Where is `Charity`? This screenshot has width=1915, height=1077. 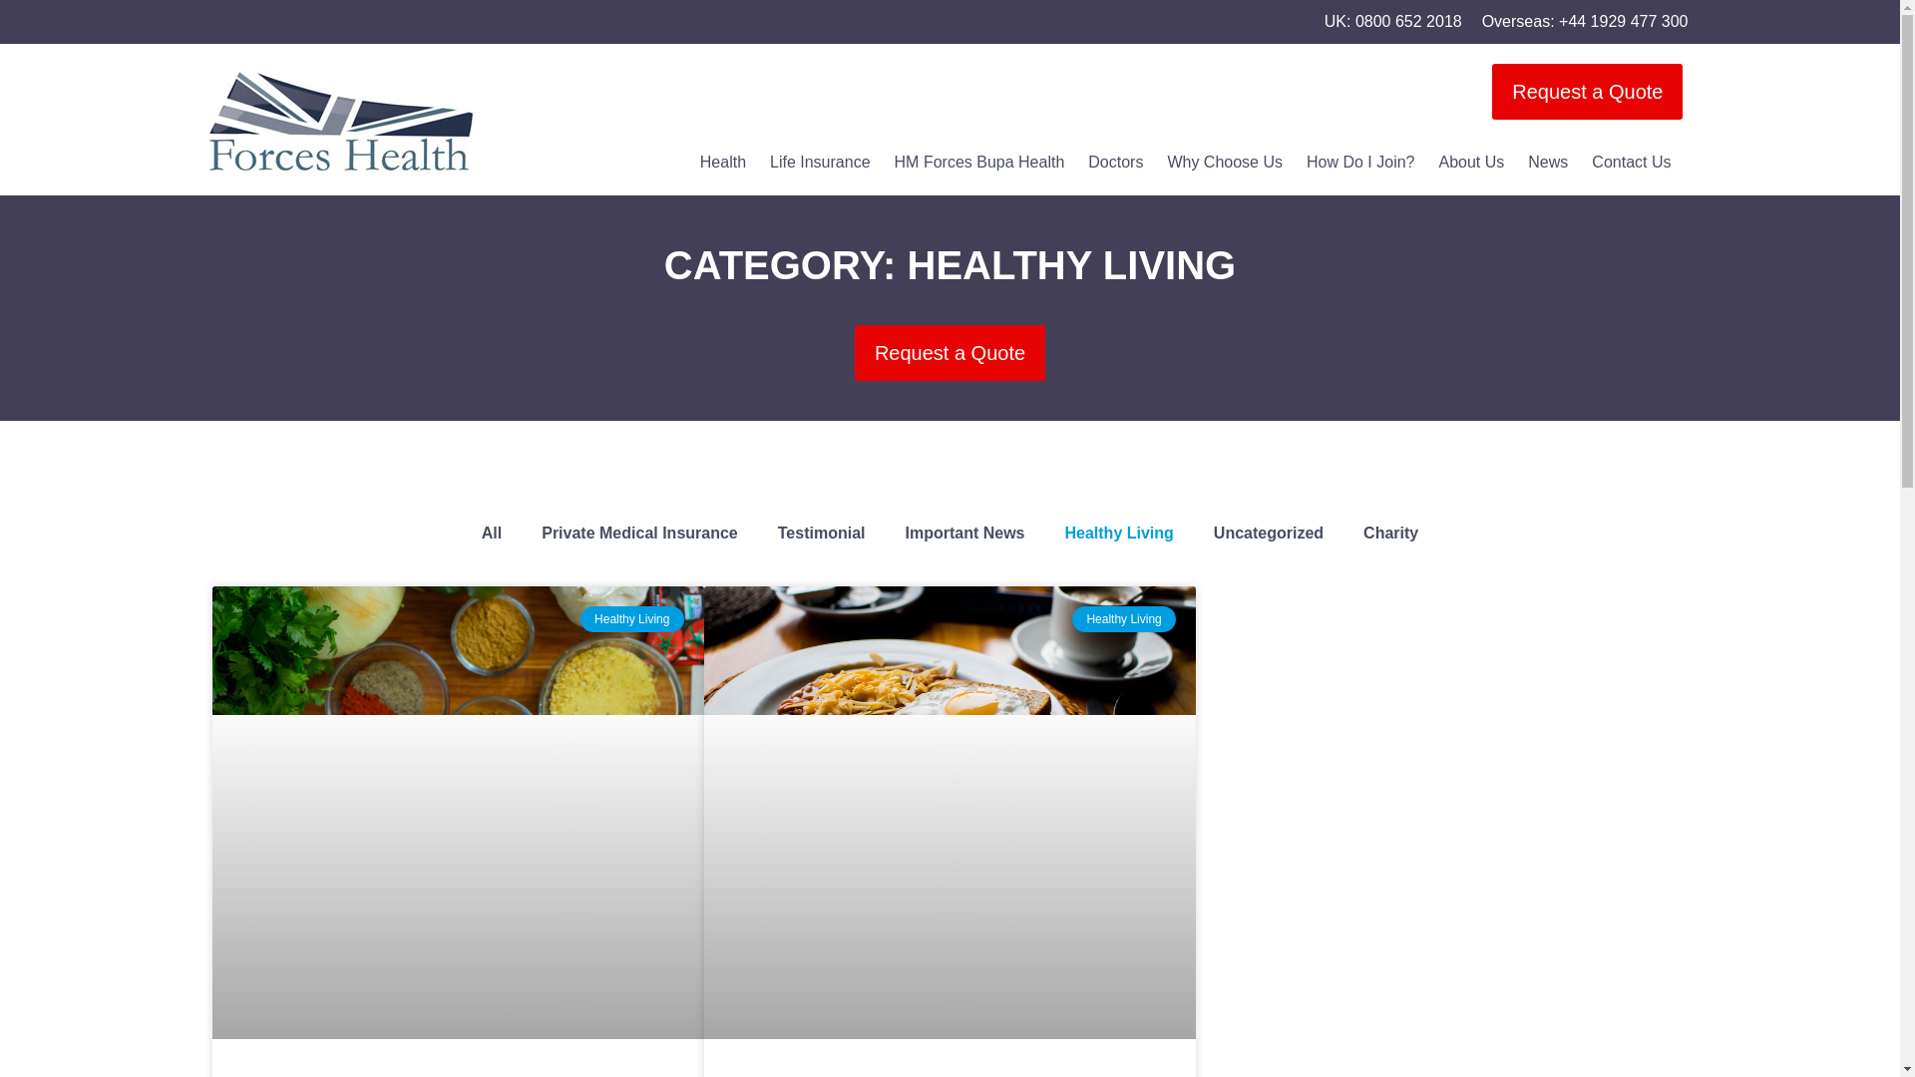 Charity is located at coordinates (1390, 533).